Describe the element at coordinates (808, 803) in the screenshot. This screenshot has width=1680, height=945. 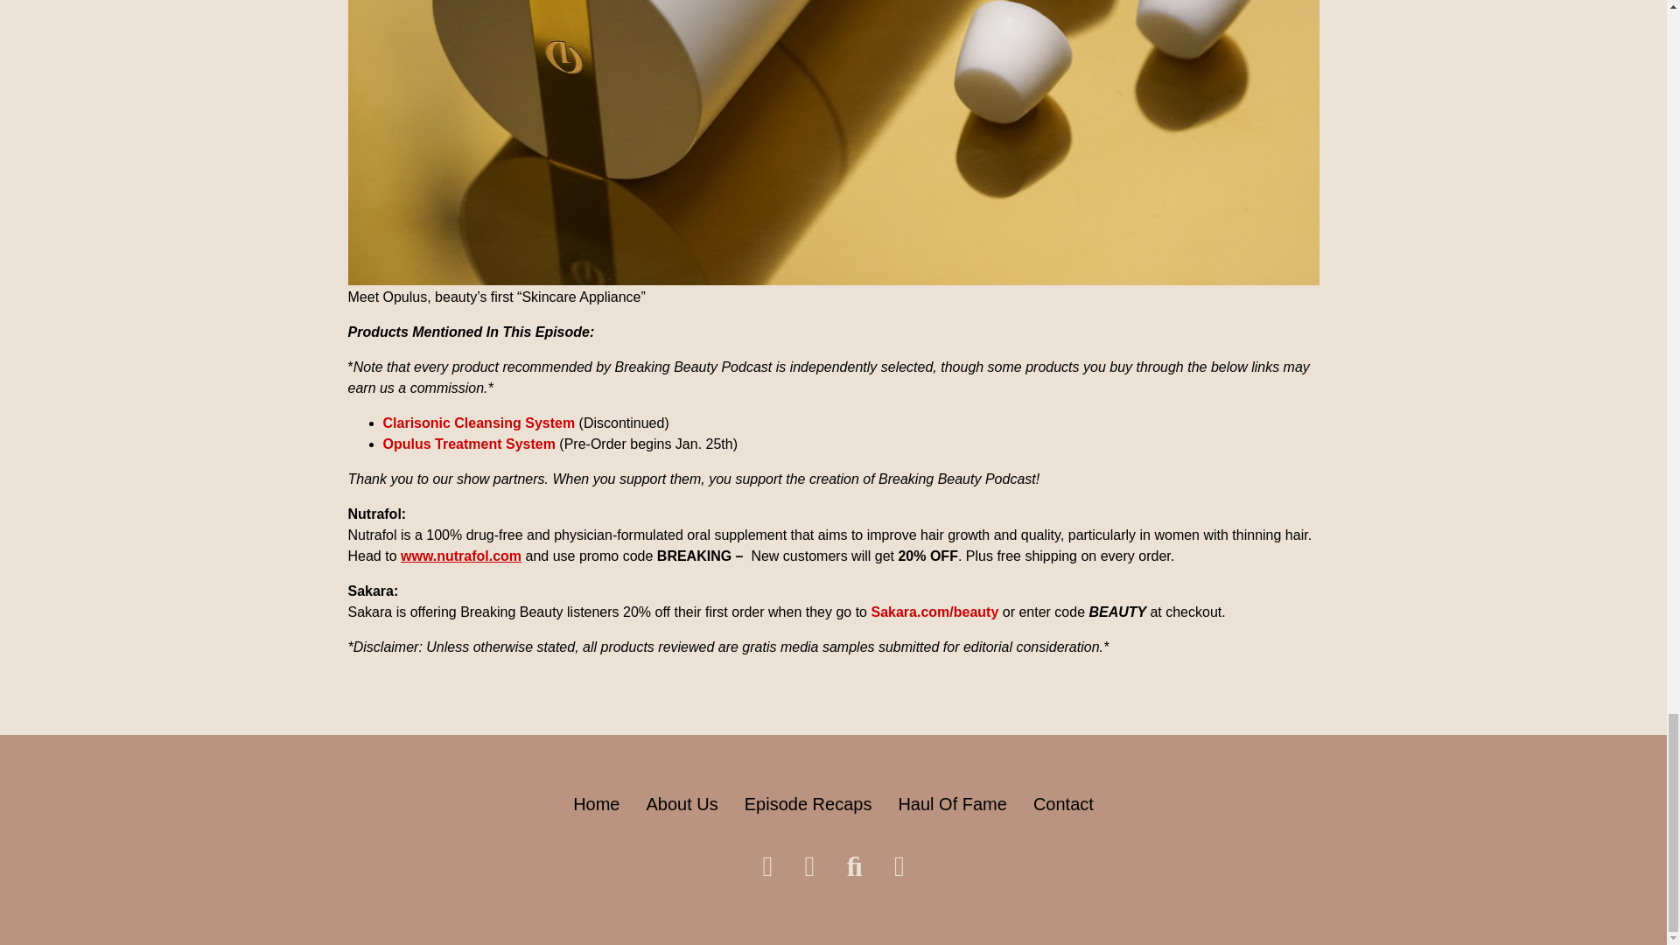
I see `Episode Recaps` at that location.